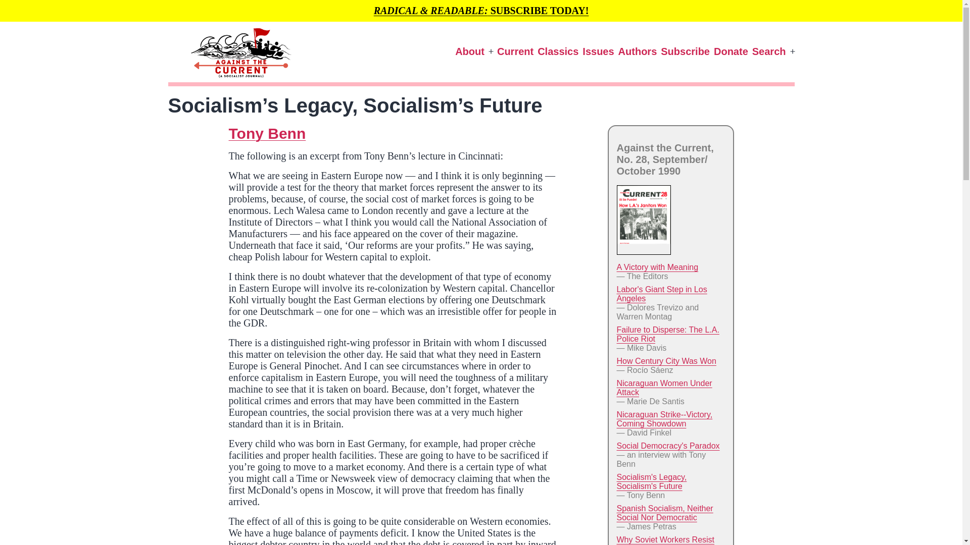  What do you see at coordinates (657, 266) in the screenshot?
I see `A Victory with Meaning` at bounding box center [657, 266].